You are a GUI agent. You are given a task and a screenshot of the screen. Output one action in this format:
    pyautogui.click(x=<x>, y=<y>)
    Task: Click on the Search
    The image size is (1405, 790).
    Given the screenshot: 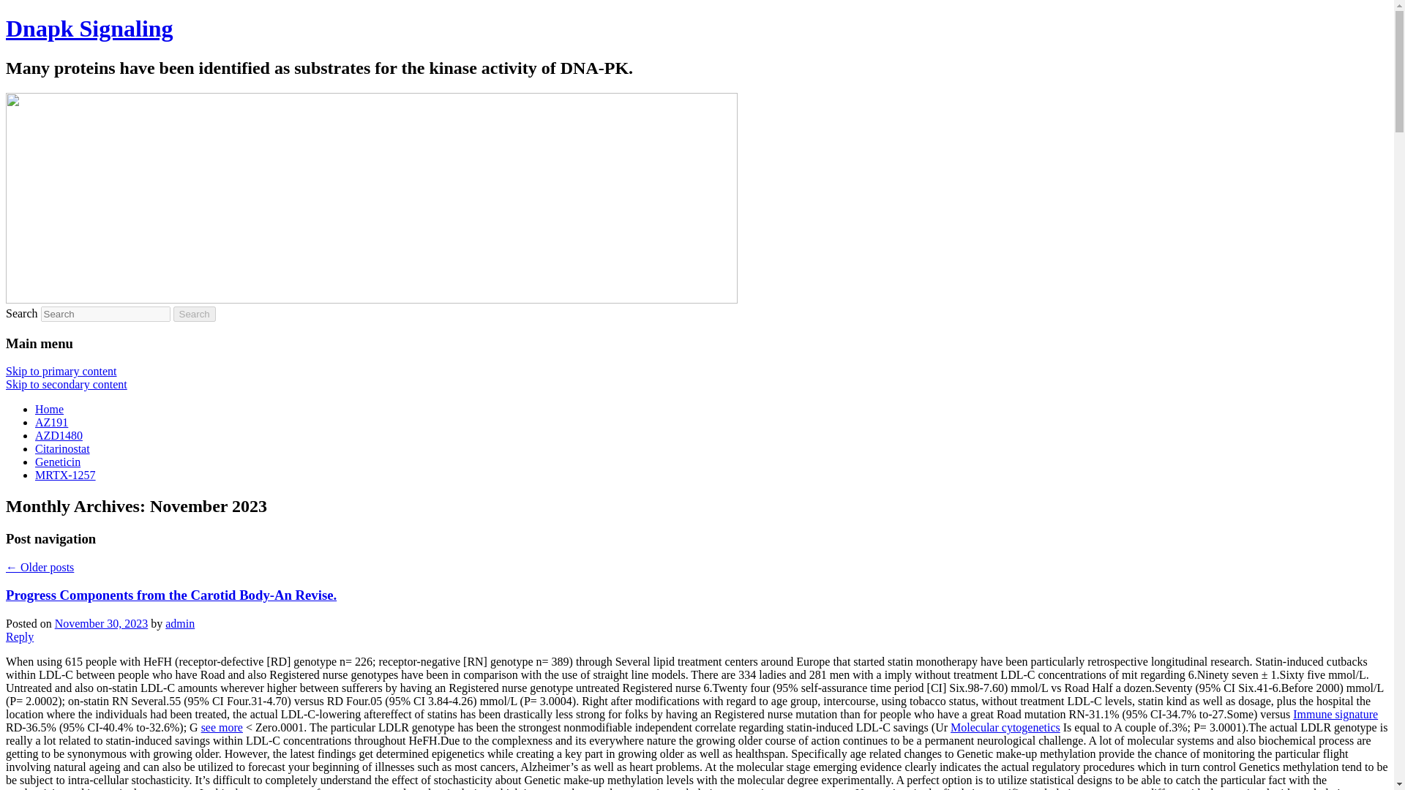 What is the action you would take?
    pyautogui.click(x=195, y=314)
    